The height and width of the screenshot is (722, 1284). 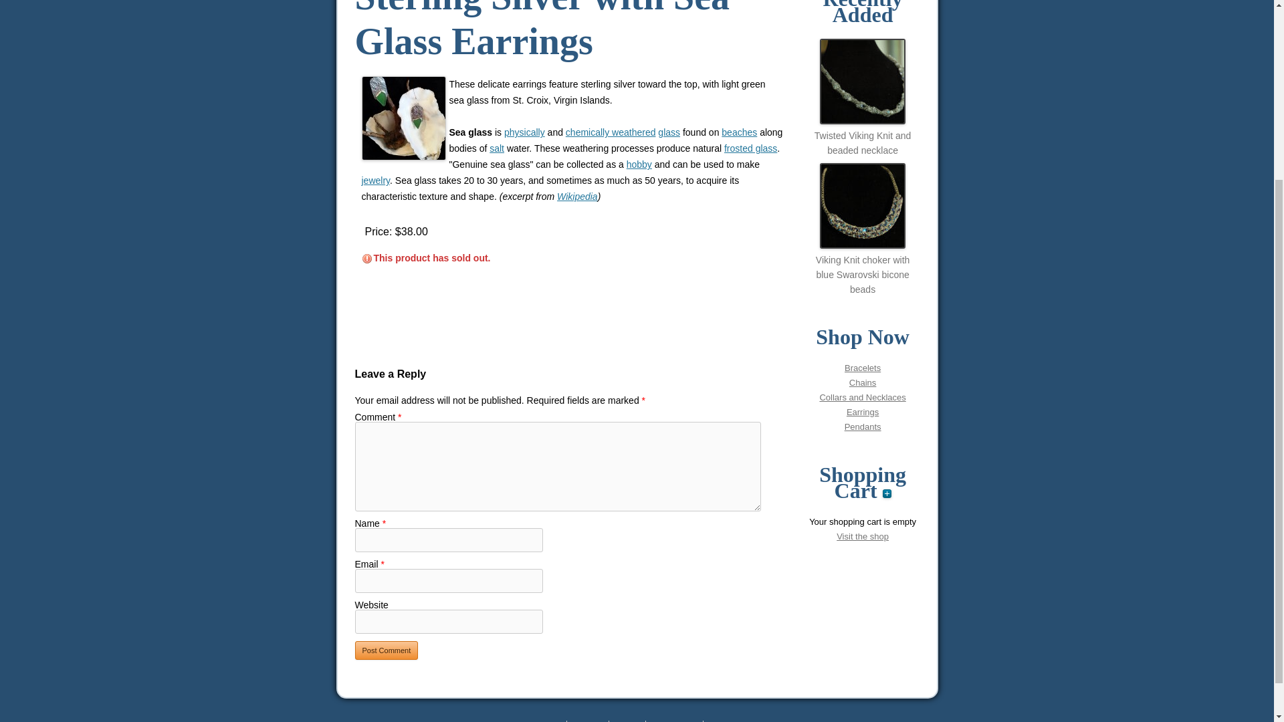 I want to click on Seawater, so click(x=496, y=148).